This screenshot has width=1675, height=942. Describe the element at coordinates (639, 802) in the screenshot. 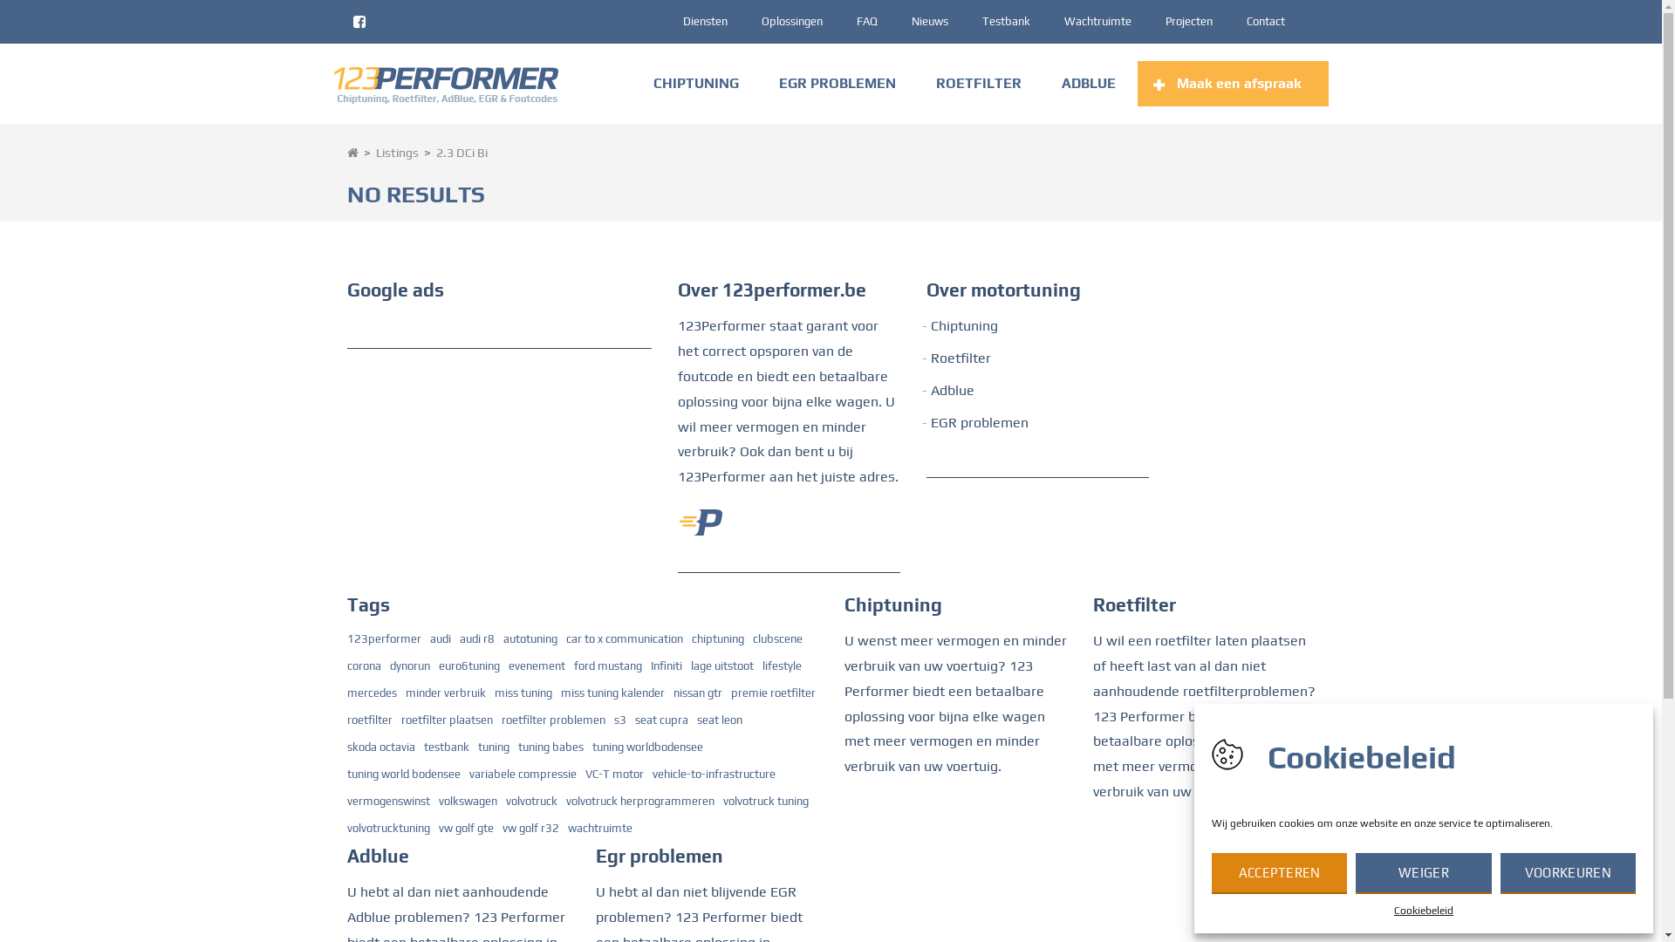

I see `volvotruck herprogrammeren` at that location.